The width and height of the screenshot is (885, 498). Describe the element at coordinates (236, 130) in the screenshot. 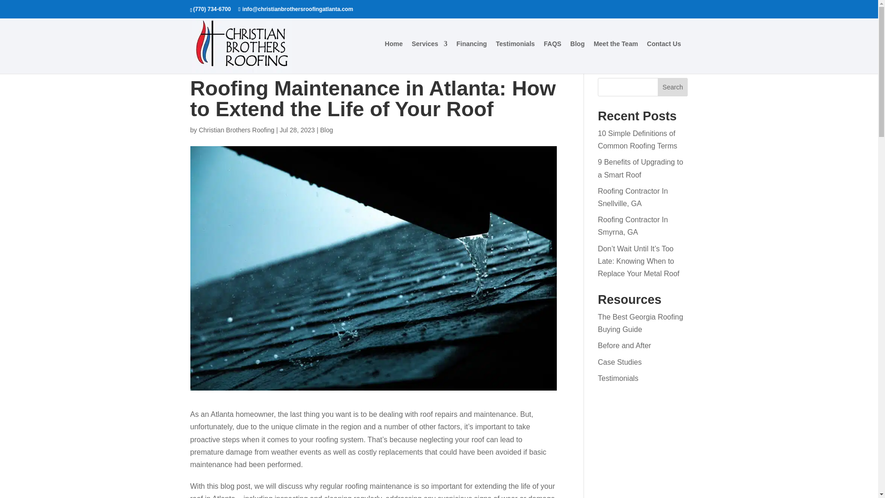

I see `Christian Brothers Roofing` at that location.